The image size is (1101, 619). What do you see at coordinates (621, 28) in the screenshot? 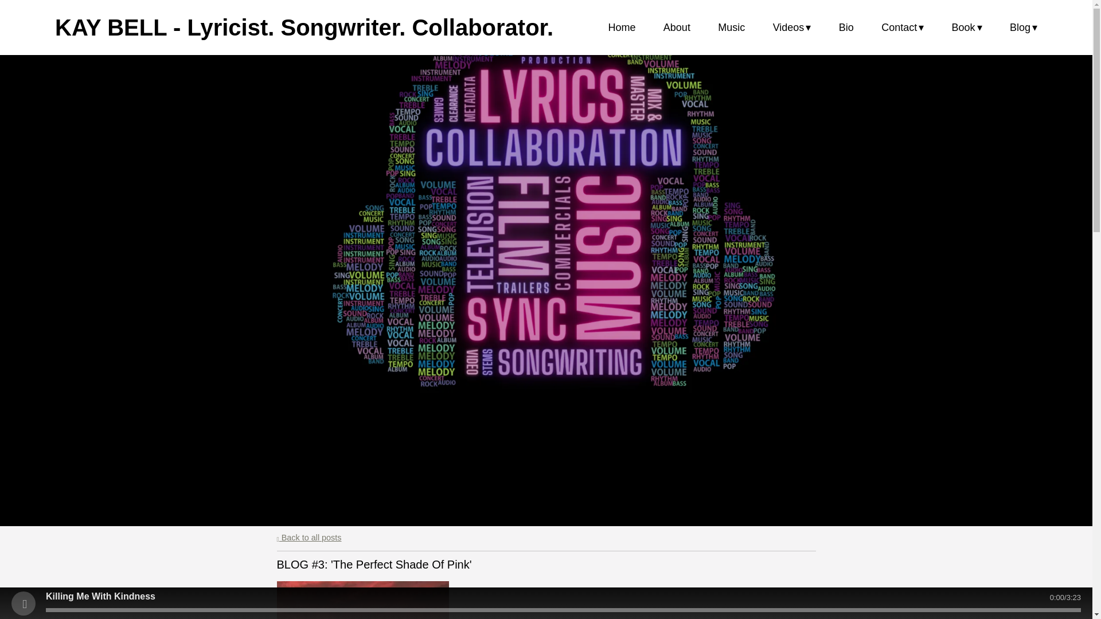
I see `Home` at bounding box center [621, 28].